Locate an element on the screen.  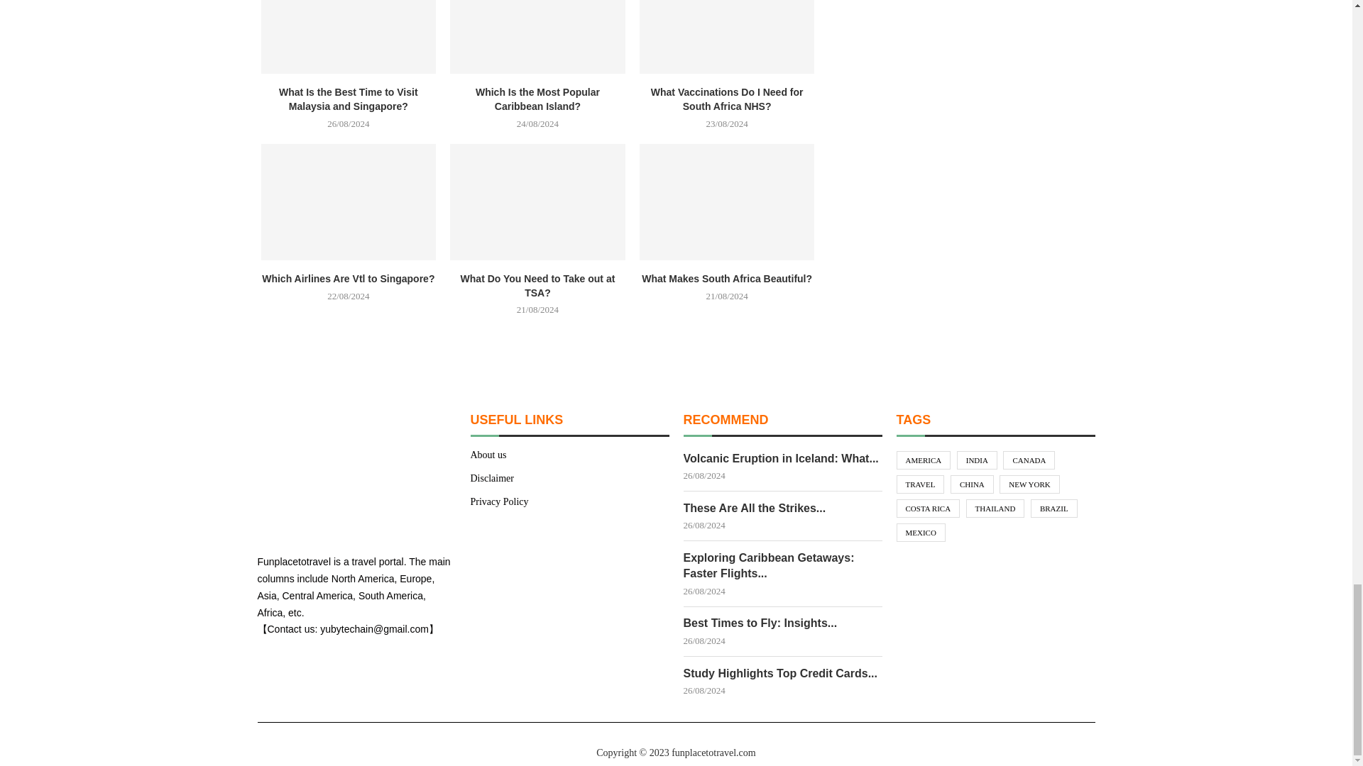
What Makes South Africa Beautiful? is located at coordinates (727, 201).